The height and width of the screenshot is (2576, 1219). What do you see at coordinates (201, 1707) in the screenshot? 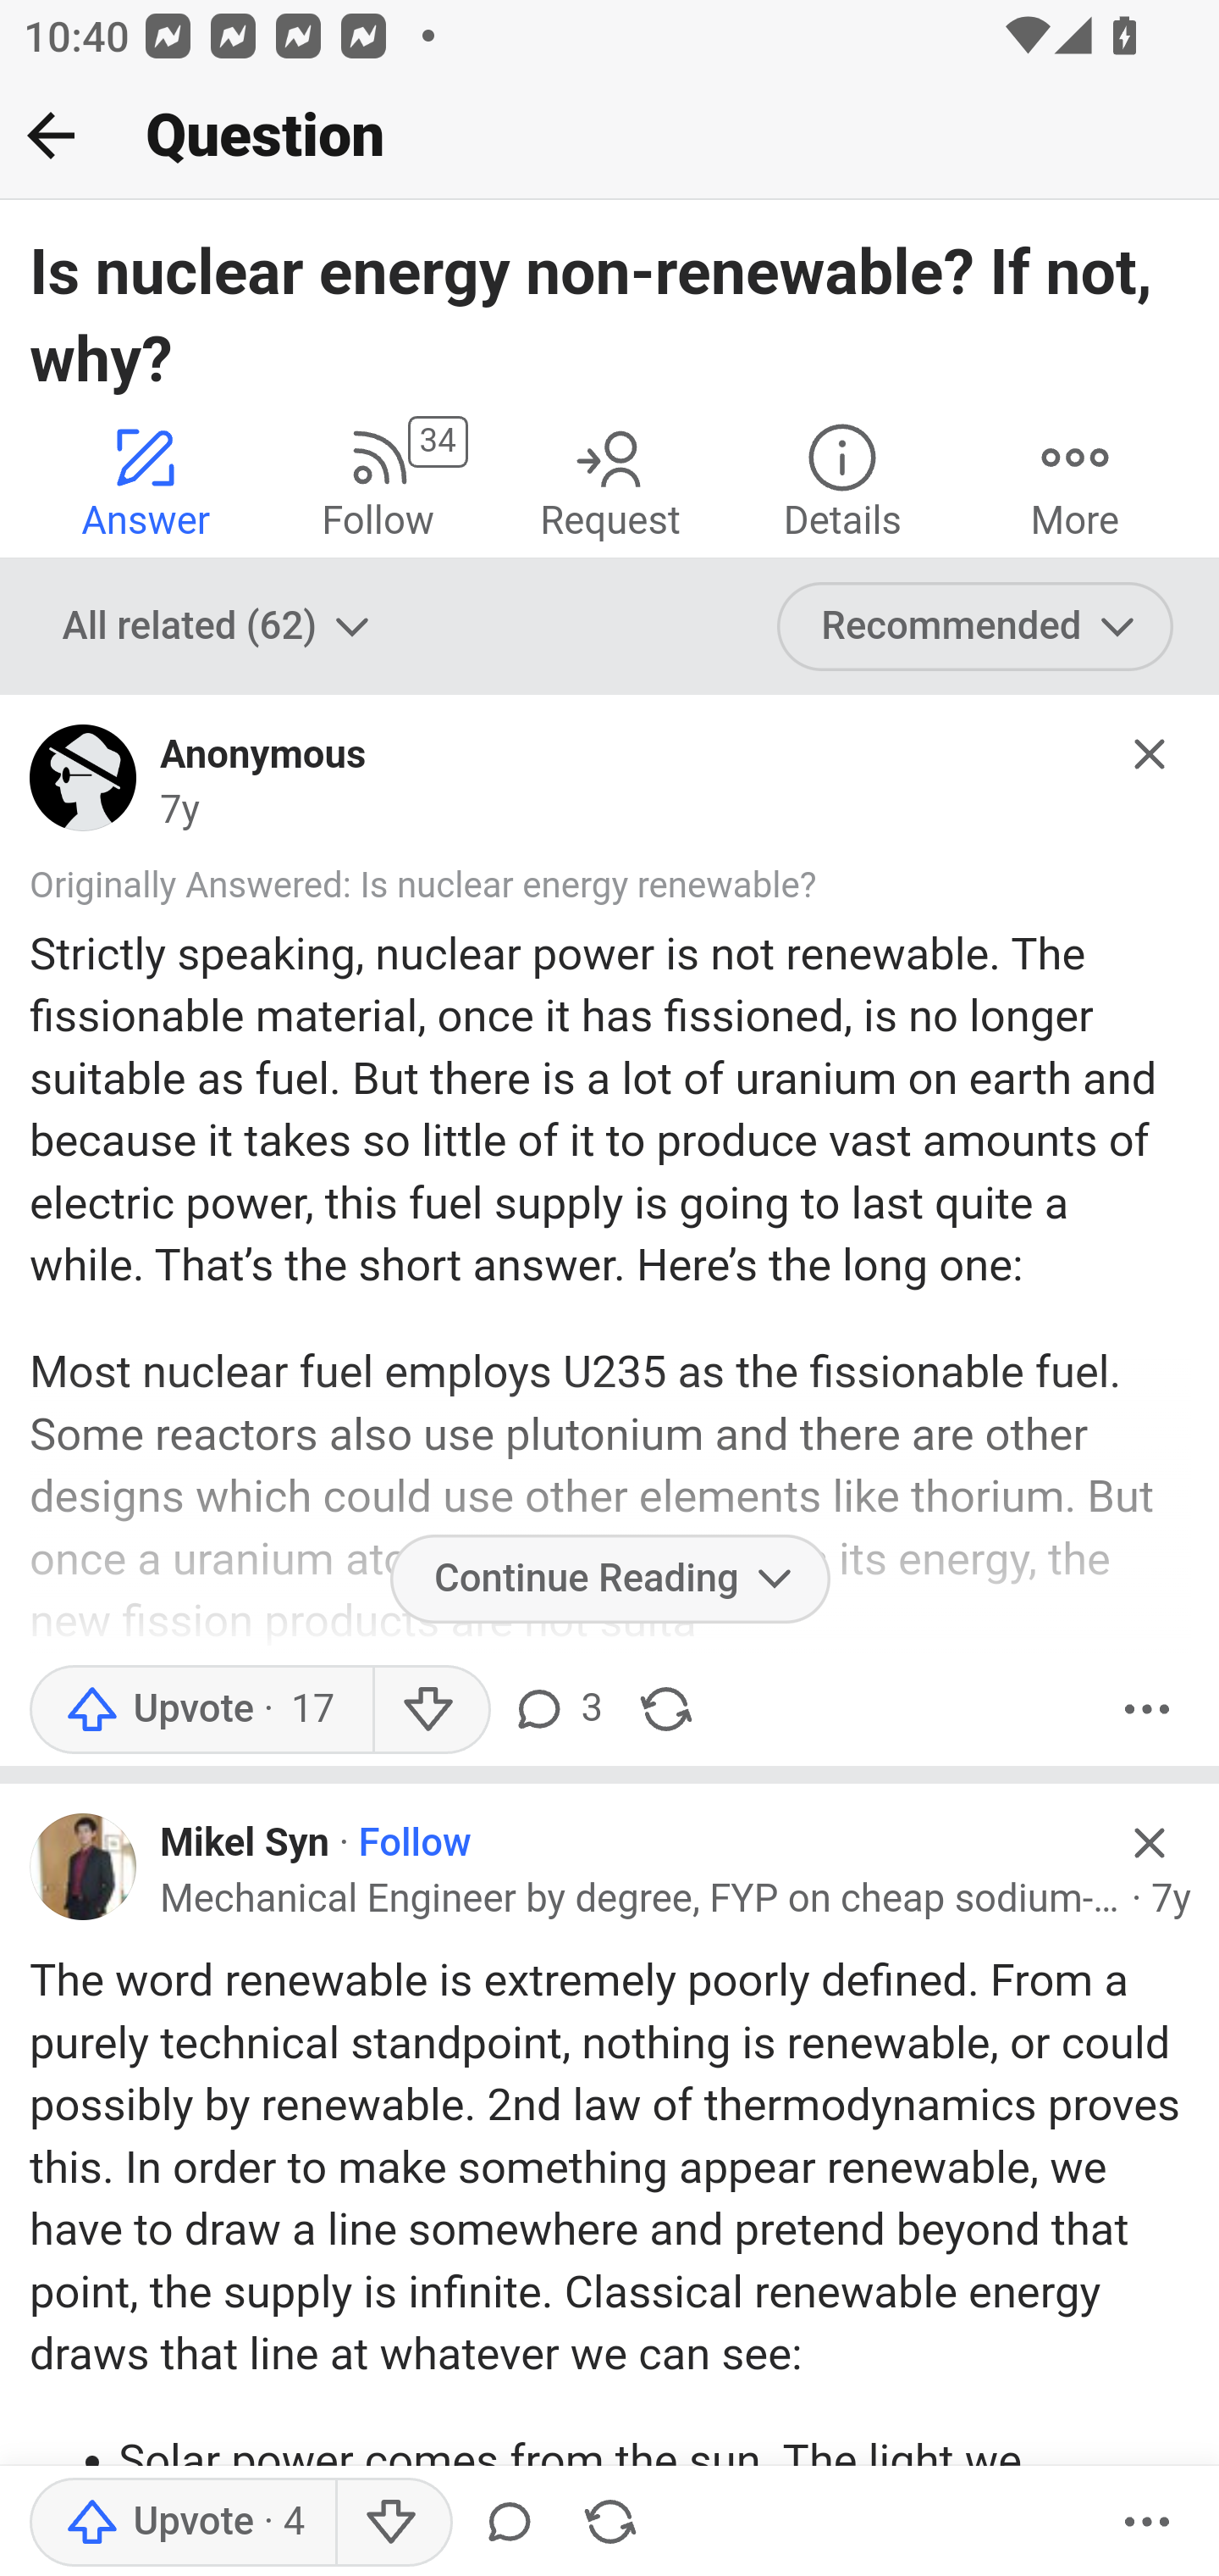
I see `Upvote` at bounding box center [201, 1707].